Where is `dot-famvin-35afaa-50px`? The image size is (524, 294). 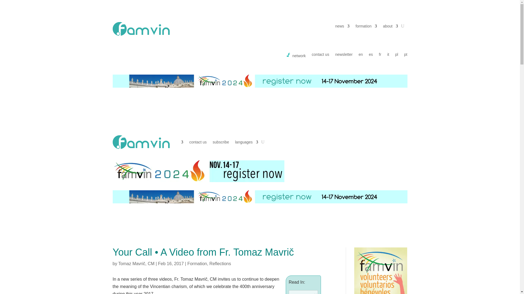 dot-famvin-35afaa-50px is located at coordinates (141, 29).